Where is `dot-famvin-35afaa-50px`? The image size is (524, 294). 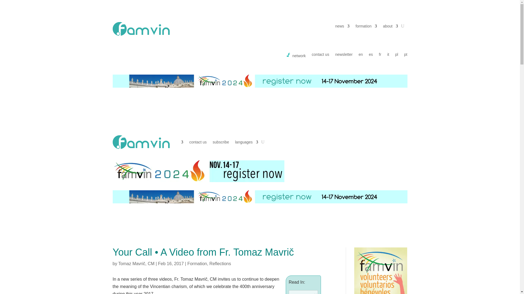 dot-famvin-35afaa-50px is located at coordinates (141, 29).